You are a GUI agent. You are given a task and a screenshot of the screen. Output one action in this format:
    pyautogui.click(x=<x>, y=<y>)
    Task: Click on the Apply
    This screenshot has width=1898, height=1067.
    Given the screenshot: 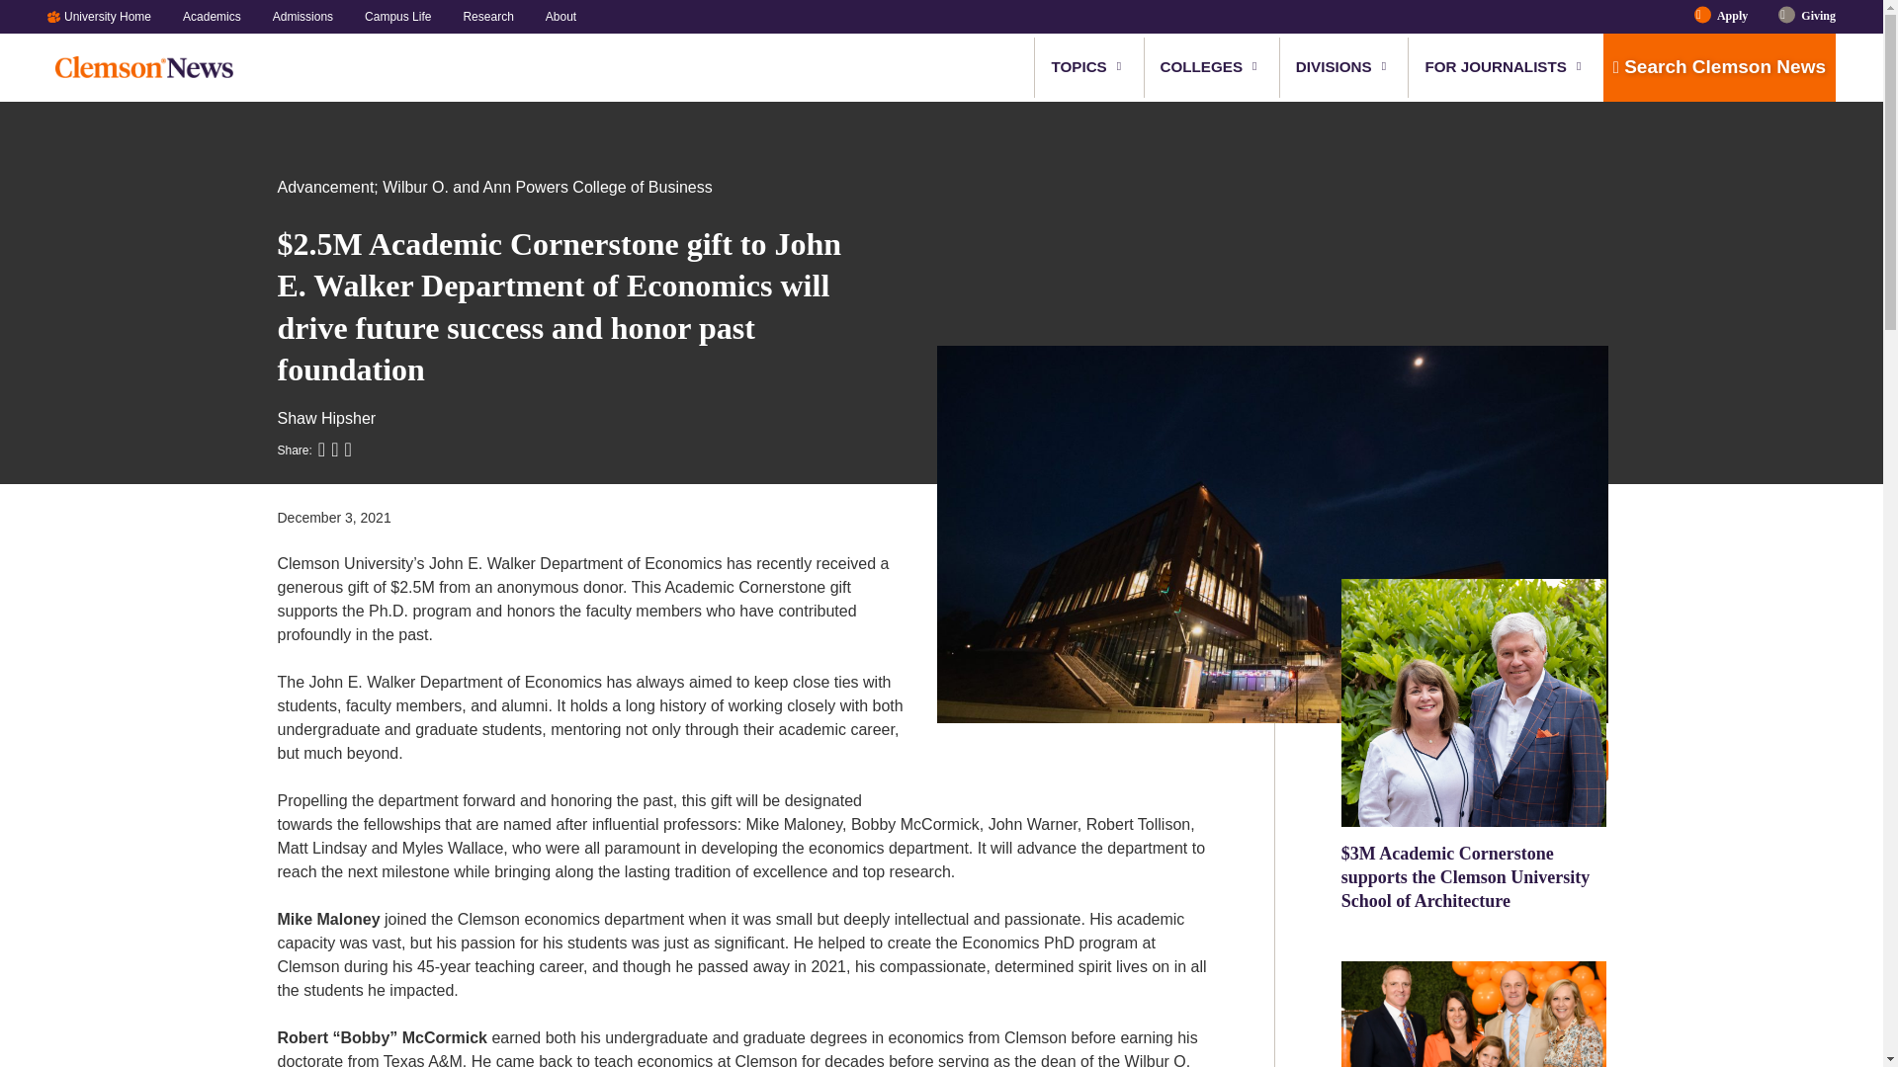 What is the action you would take?
    pyautogui.click(x=1732, y=16)
    